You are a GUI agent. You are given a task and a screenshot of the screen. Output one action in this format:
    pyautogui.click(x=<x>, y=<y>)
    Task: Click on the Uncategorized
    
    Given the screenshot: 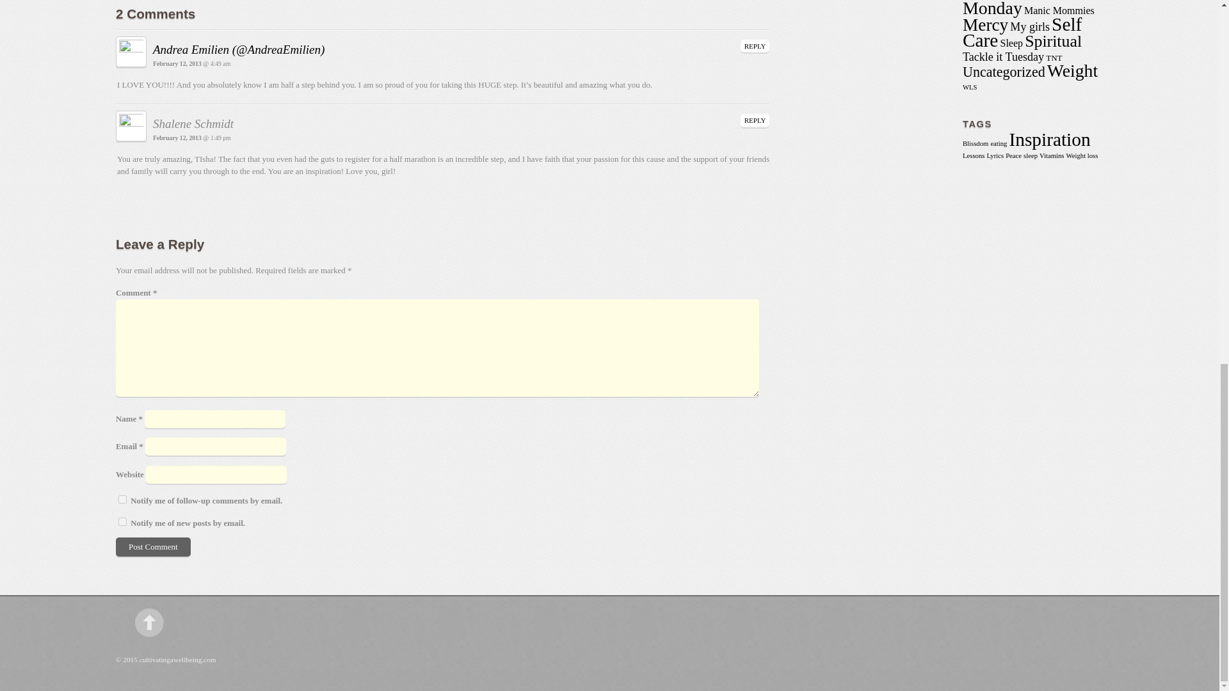 What is the action you would take?
    pyautogui.click(x=1004, y=72)
    